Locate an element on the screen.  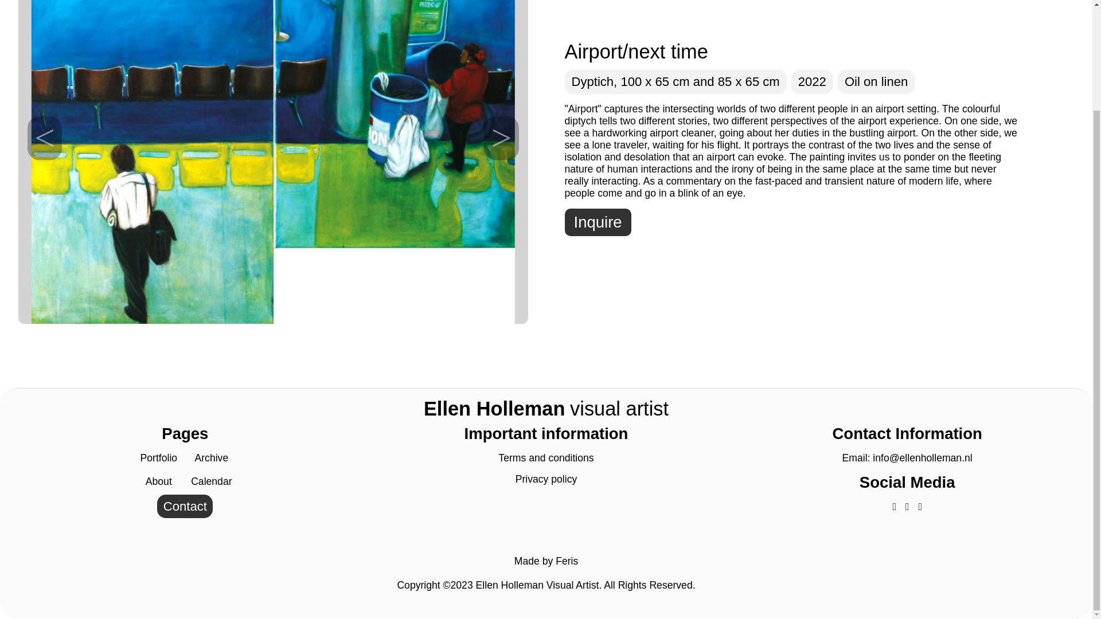
Portfolio is located at coordinates (159, 457).